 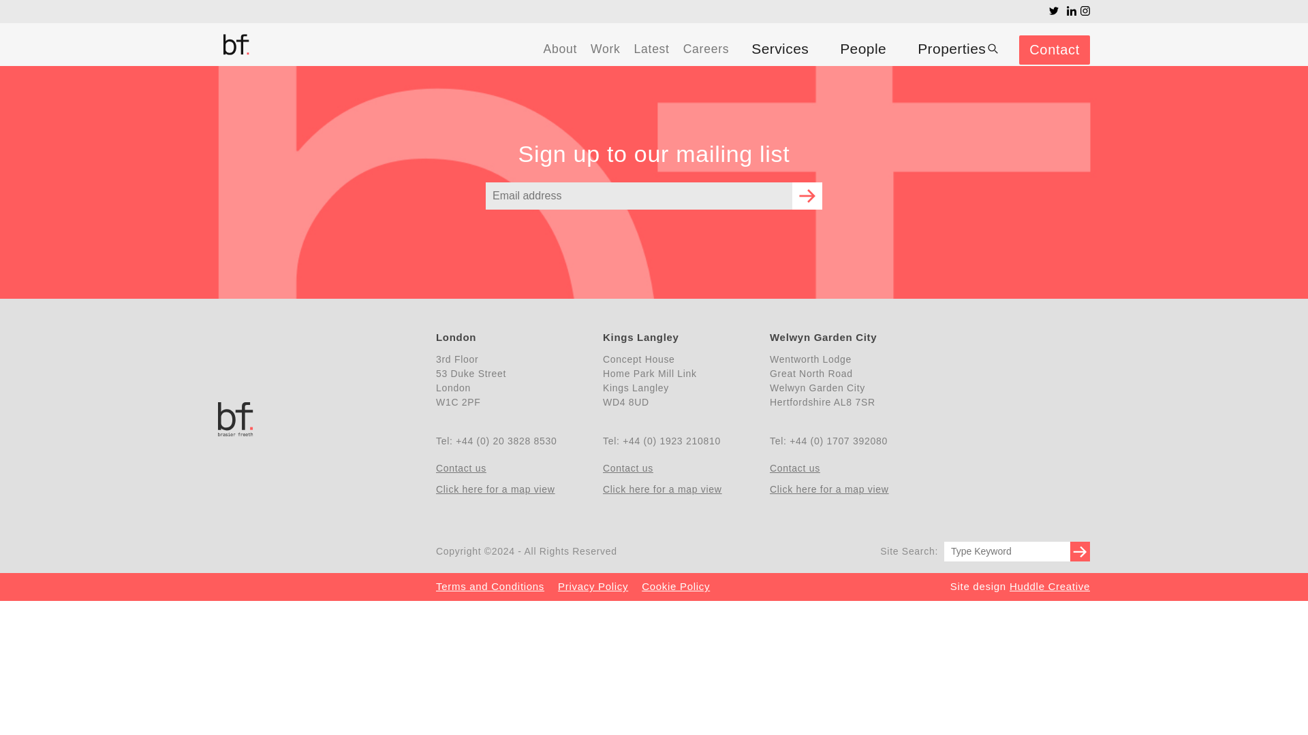 I want to click on Work, so click(x=606, y=49).